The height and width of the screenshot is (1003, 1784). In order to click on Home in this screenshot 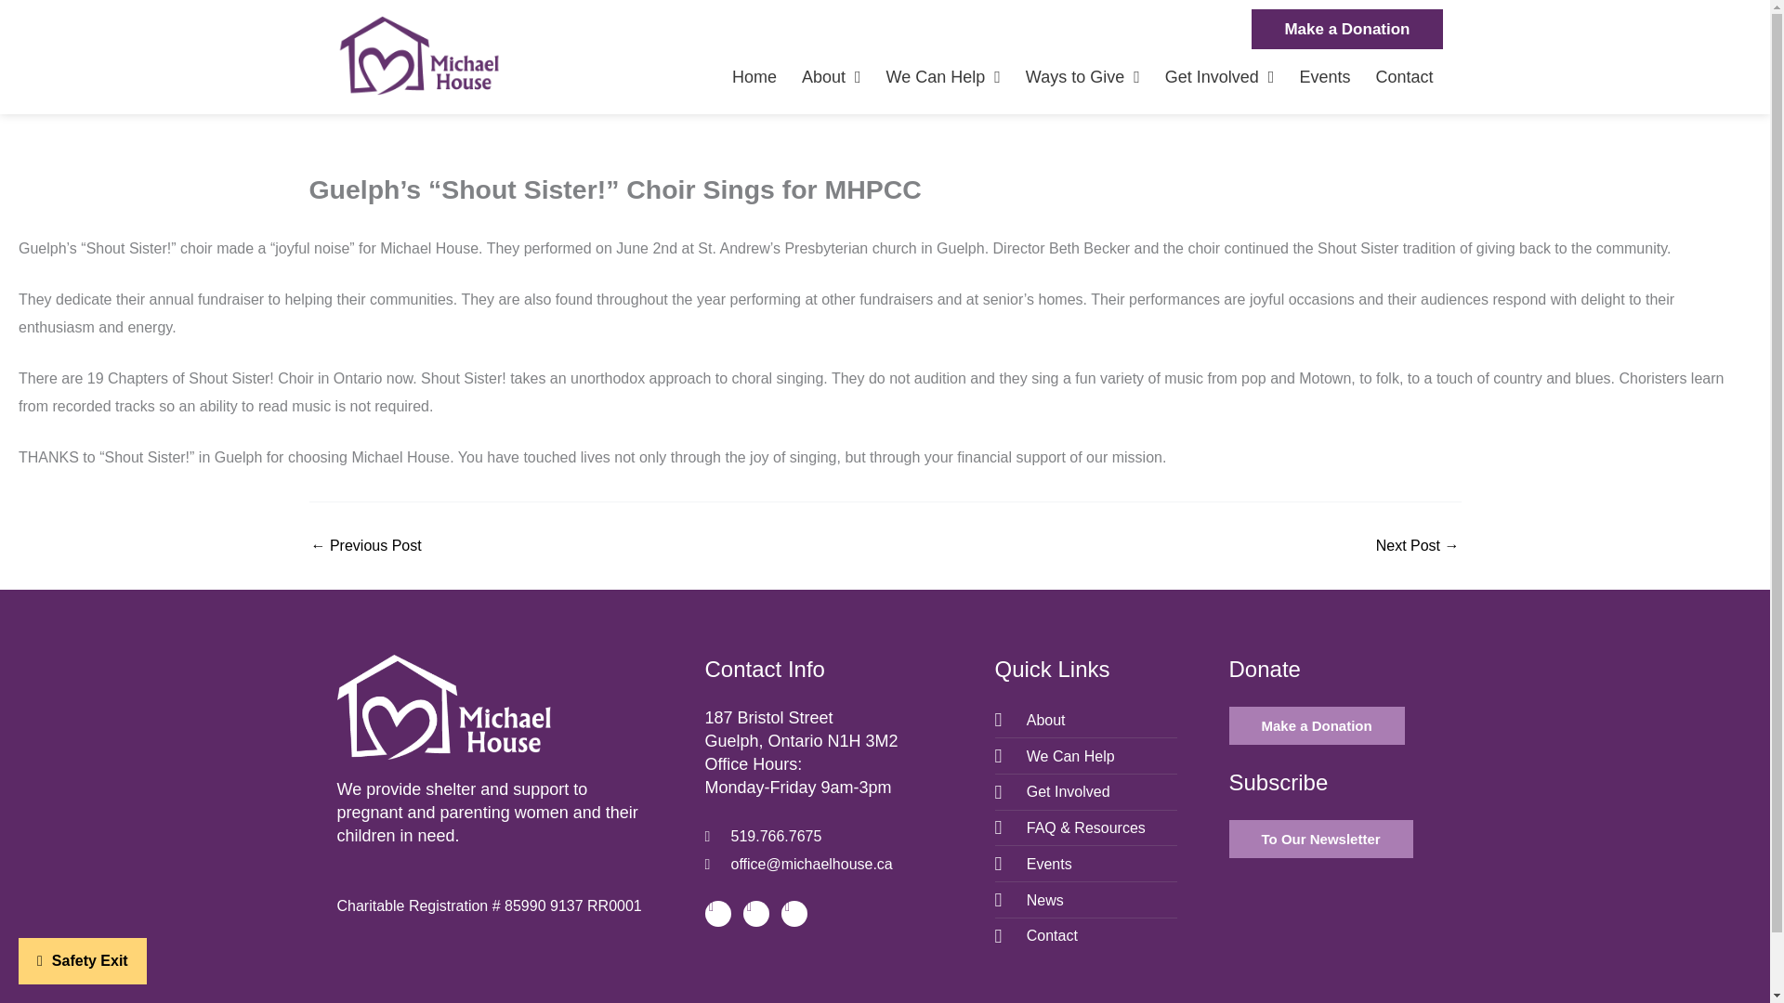, I will do `click(754, 76)`.